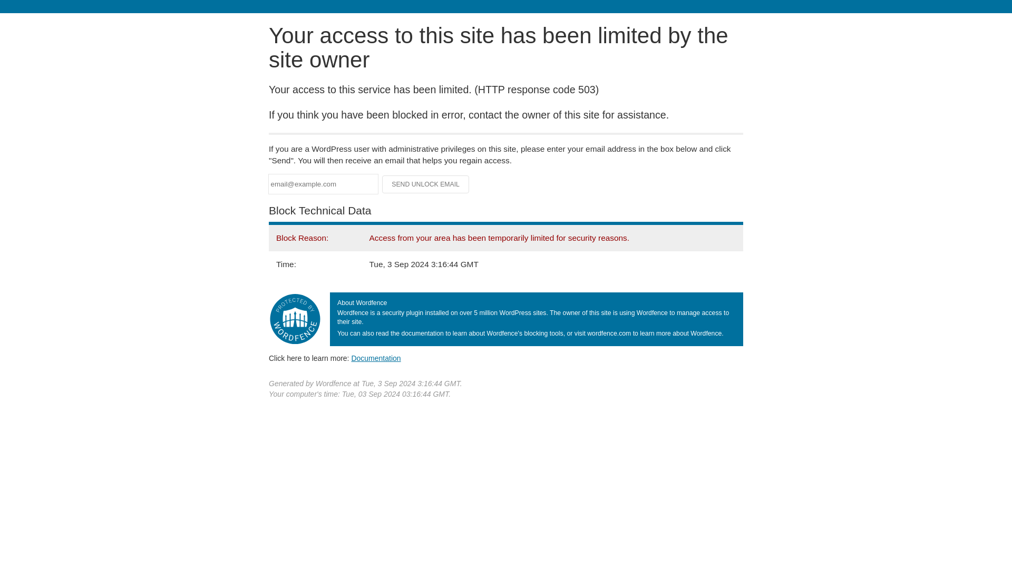 This screenshot has height=569, width=1012. What do you see at coordinates (376, 358) in the screenshot?
I see `Documentation` at bounding box center [376, 358].